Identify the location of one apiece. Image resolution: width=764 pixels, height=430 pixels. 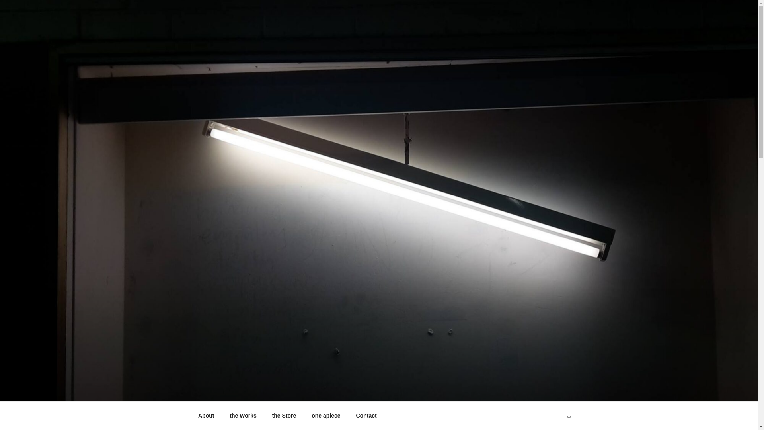
(326, 416).